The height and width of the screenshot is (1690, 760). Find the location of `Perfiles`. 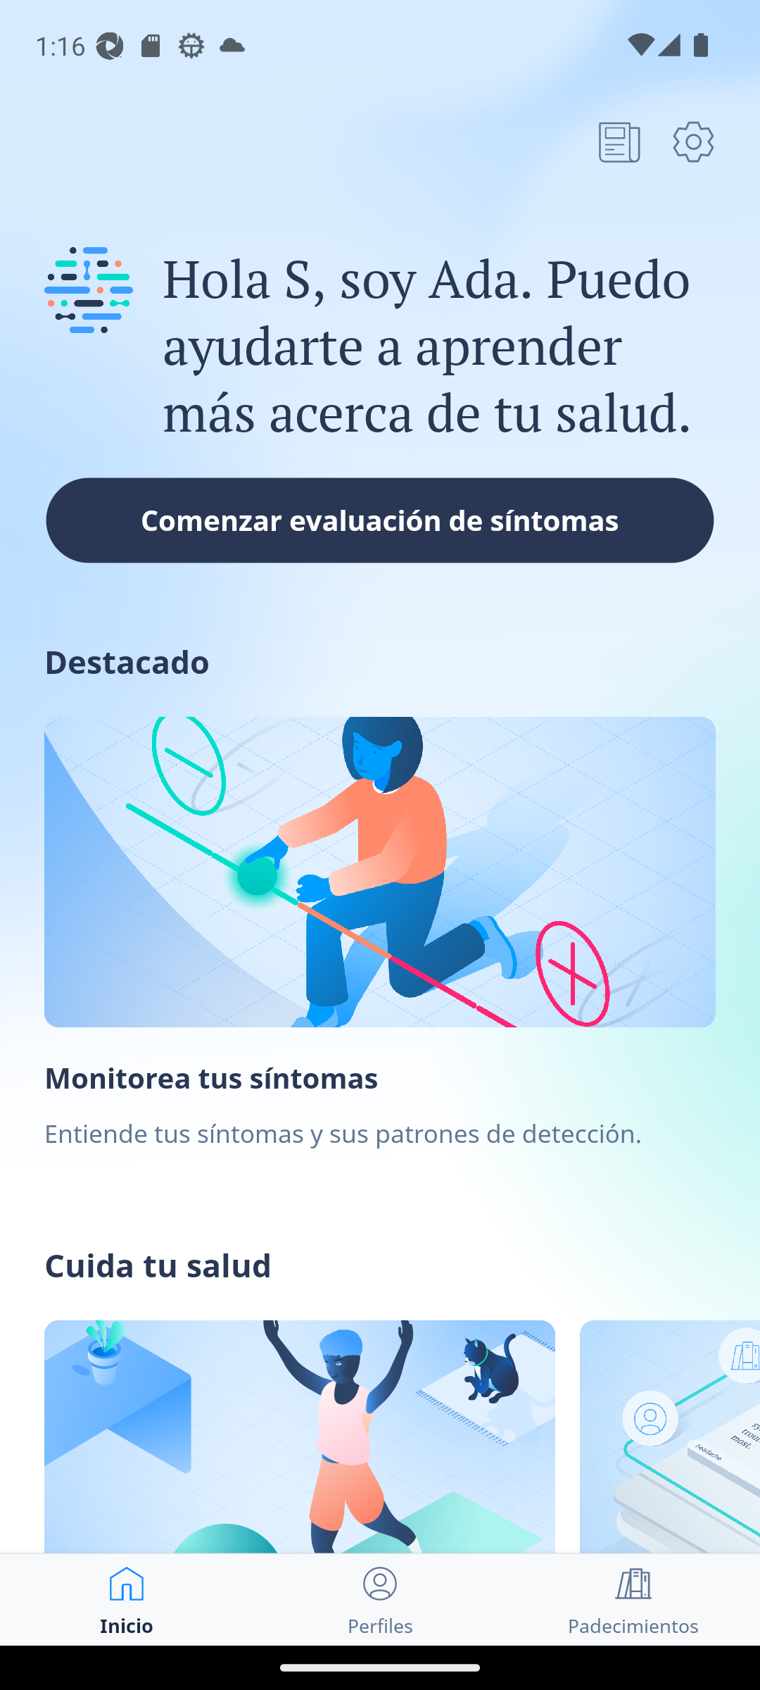

Perfiles is located at coordinates (380, 1600).